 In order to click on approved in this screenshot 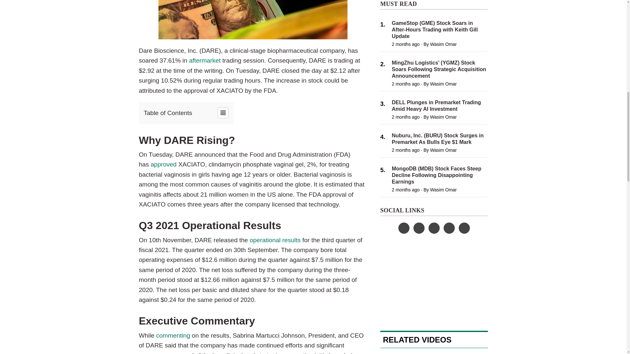, I will do `click(163, 164)`.